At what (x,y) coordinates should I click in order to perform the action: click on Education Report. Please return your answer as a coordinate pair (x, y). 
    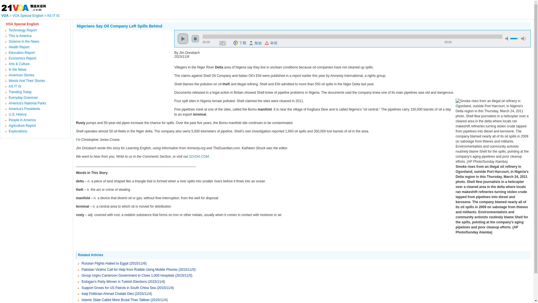
    Looking at the image, I should click on (22, 53).